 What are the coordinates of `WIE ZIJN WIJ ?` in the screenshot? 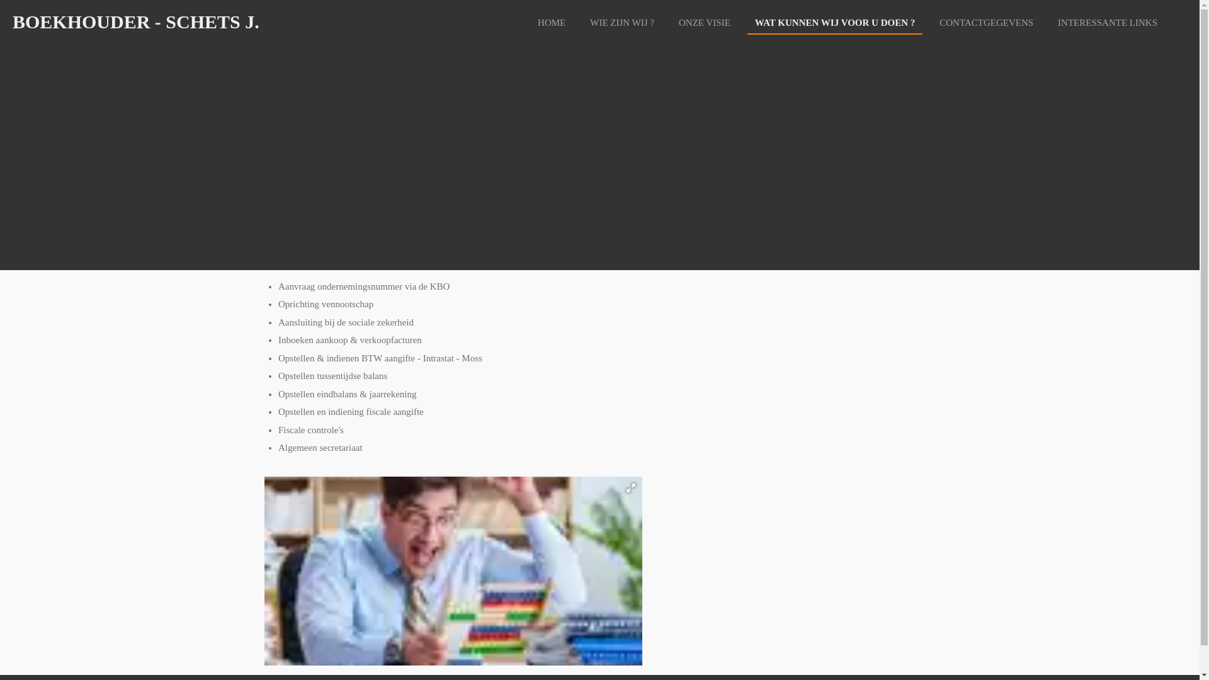 It's located at (622, 23).